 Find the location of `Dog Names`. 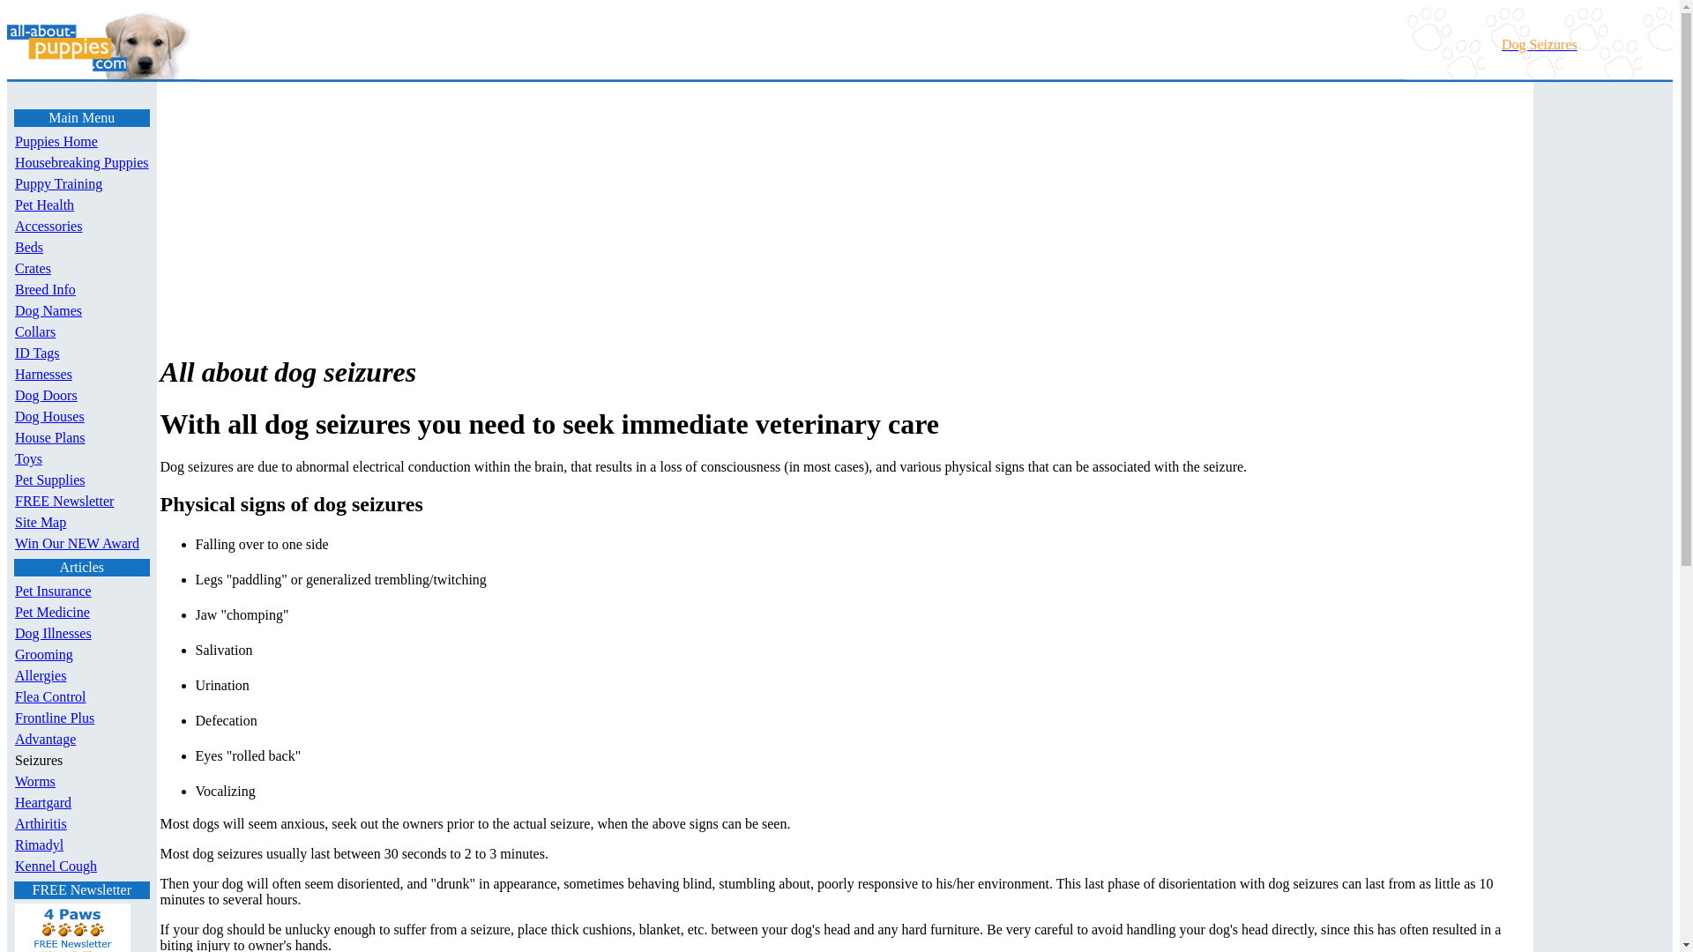

Dog Names is located at coordinates (48, 310).